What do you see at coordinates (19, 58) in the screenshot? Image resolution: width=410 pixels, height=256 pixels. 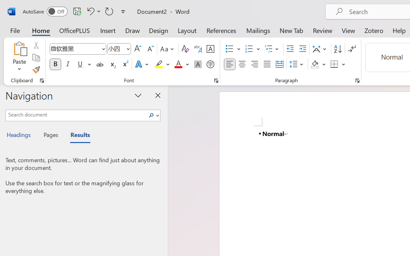 I see `Paste` at bounding box center [19, 58].